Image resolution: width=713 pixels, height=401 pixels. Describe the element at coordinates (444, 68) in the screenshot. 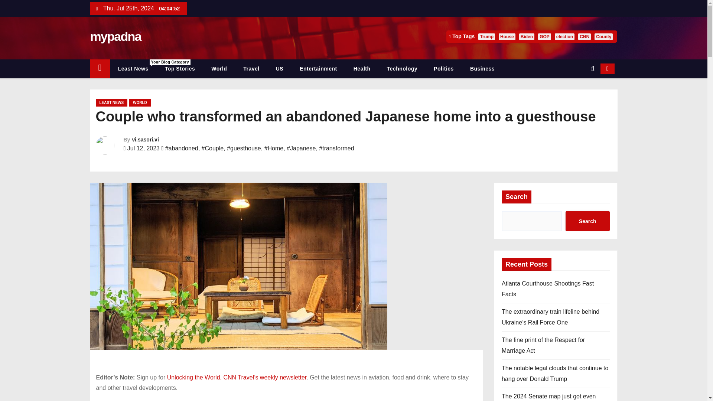

I see `Politics` at that location.